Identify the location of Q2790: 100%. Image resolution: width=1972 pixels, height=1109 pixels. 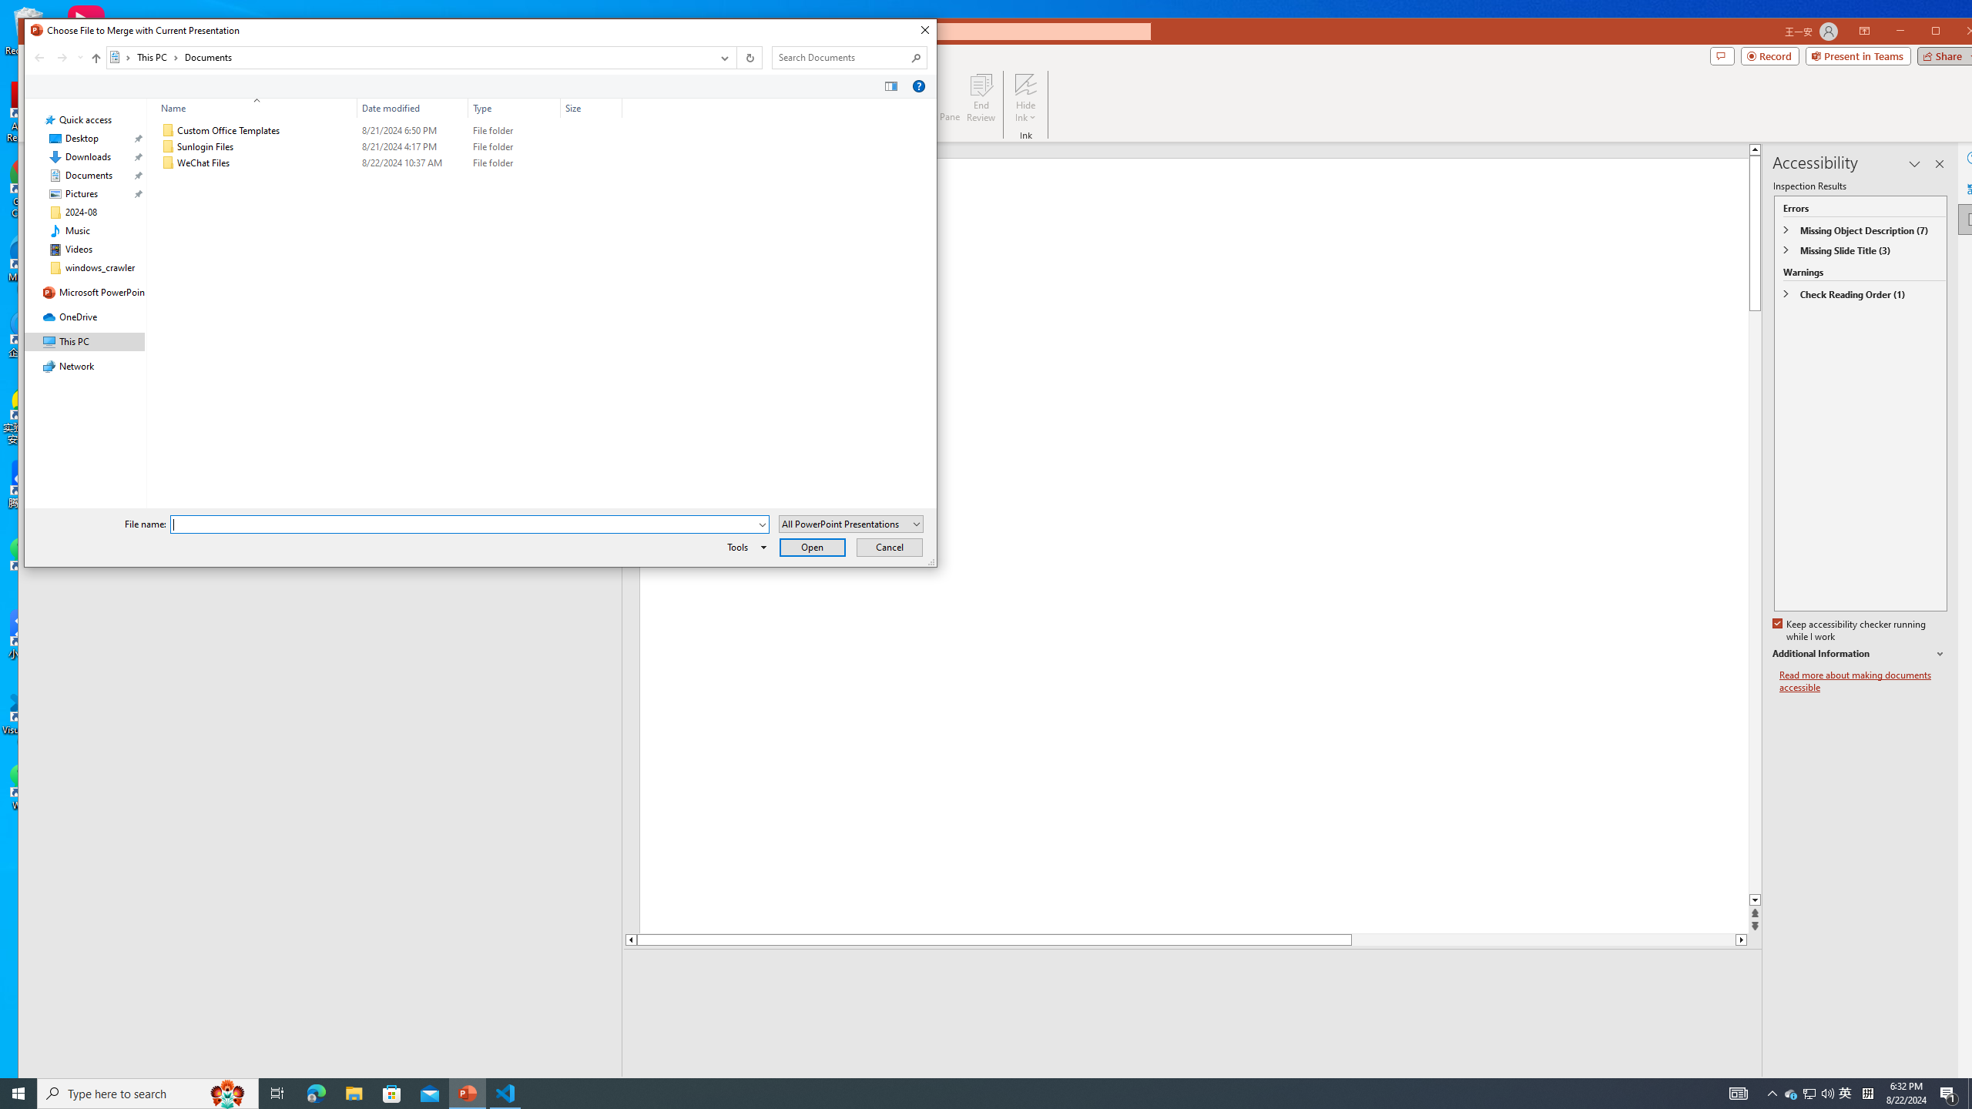
(1827, 1094).